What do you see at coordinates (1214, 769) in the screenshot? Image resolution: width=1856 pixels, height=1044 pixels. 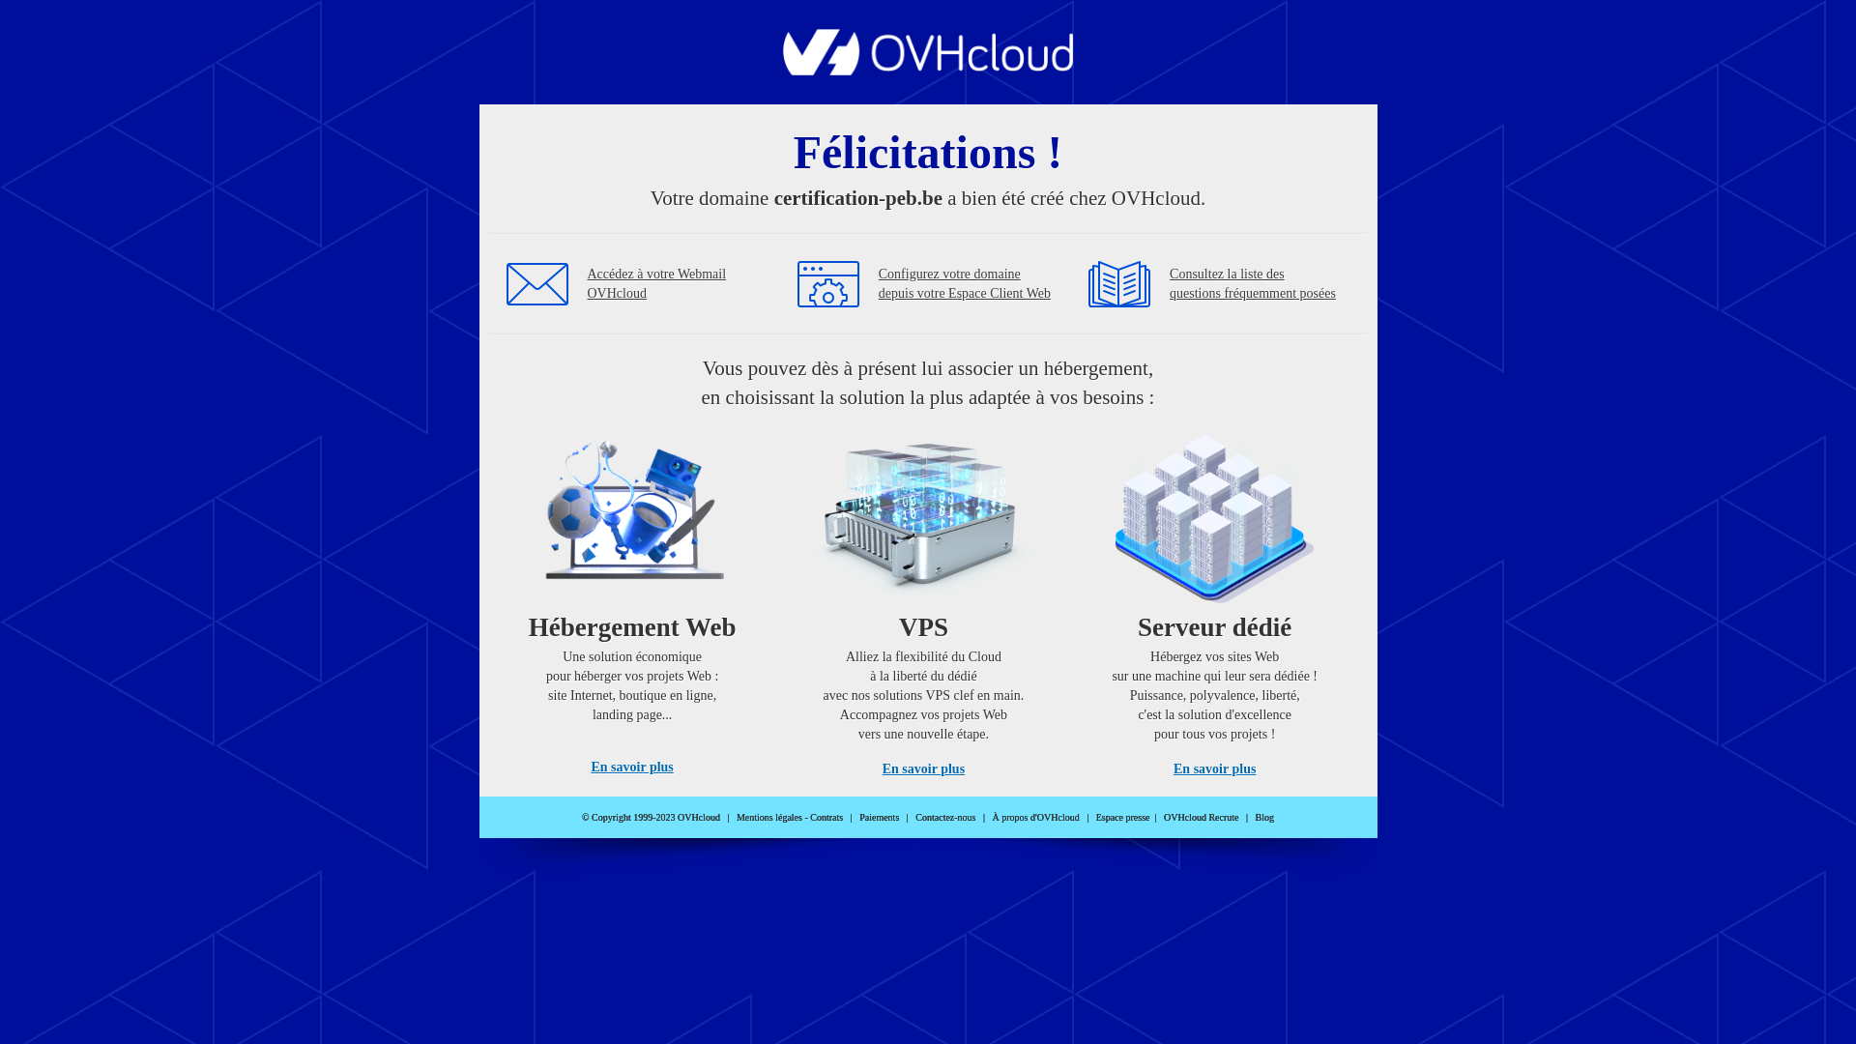 I see `En savoir plus` at bounding box center [1214, 769].